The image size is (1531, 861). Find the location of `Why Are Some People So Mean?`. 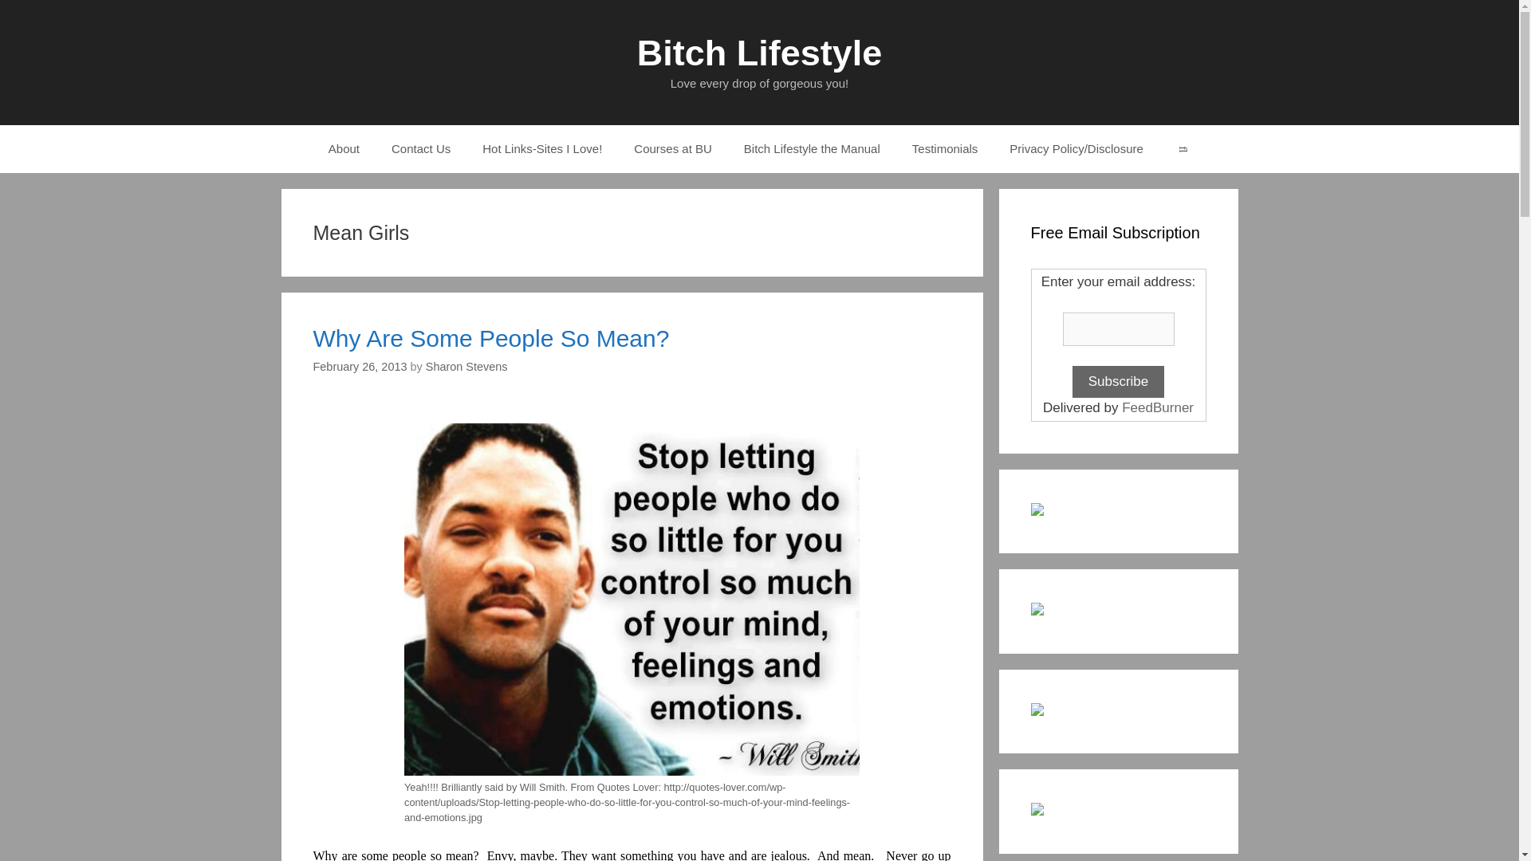

Why Are Some People So Mean? is located at coordinates (490, 338).